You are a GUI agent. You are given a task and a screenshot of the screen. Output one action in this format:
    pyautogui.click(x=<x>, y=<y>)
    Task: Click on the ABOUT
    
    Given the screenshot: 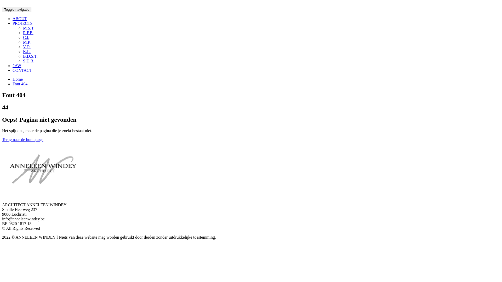 What is the action you would take?
    pyautogui.click(x=20, y=19)
    